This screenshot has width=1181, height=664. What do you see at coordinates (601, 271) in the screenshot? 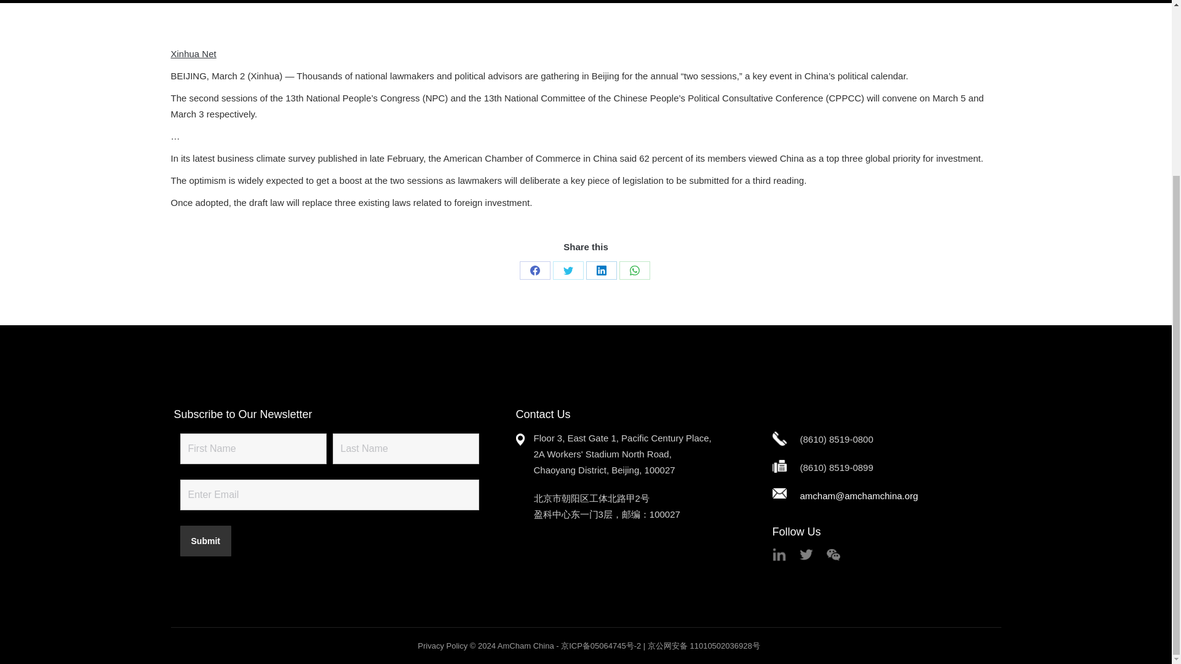
I see `LinkedIn` at bounding box center [601, 271].